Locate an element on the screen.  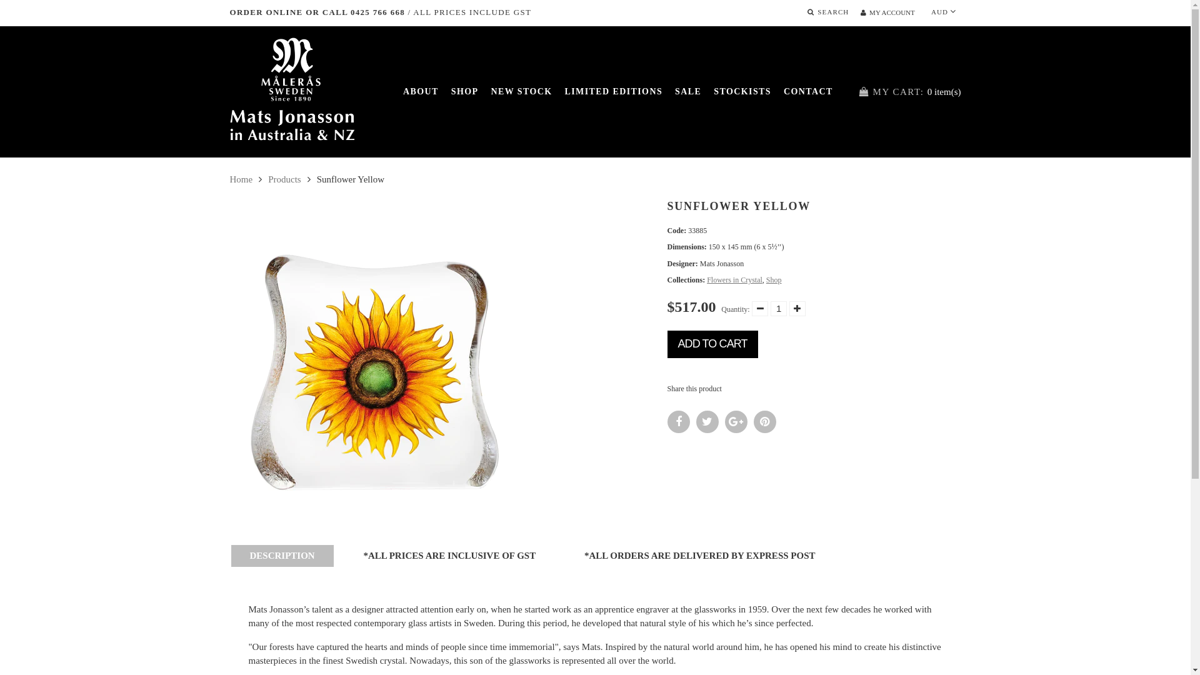
LIMITED EDITIONS is located at coordinates (614, 92).